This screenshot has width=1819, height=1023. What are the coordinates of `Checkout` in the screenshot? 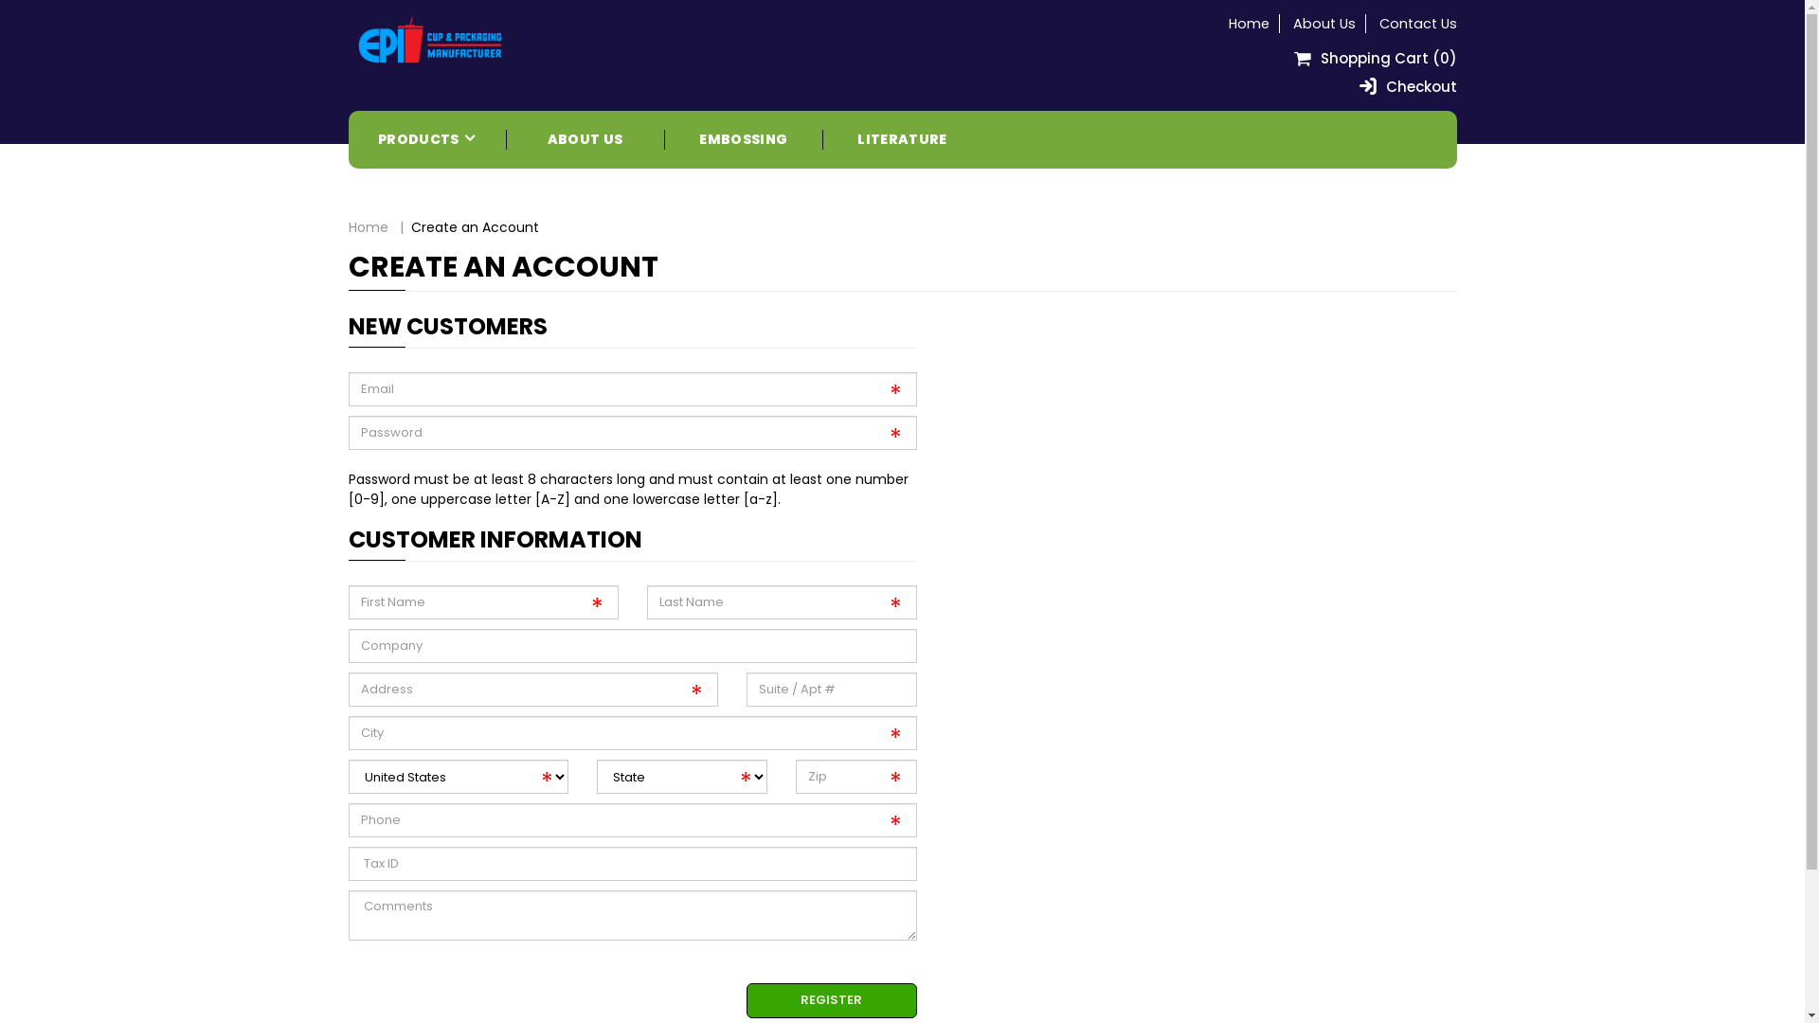 It's located at (1402, 87).